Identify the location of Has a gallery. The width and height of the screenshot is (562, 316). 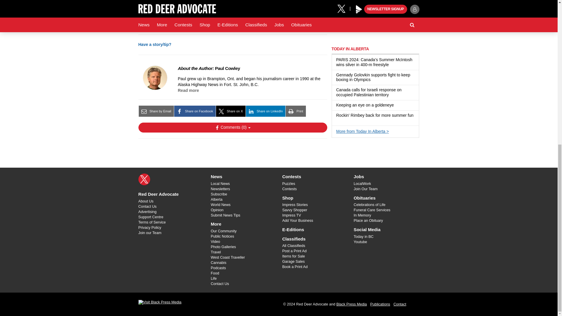
(338, 121).